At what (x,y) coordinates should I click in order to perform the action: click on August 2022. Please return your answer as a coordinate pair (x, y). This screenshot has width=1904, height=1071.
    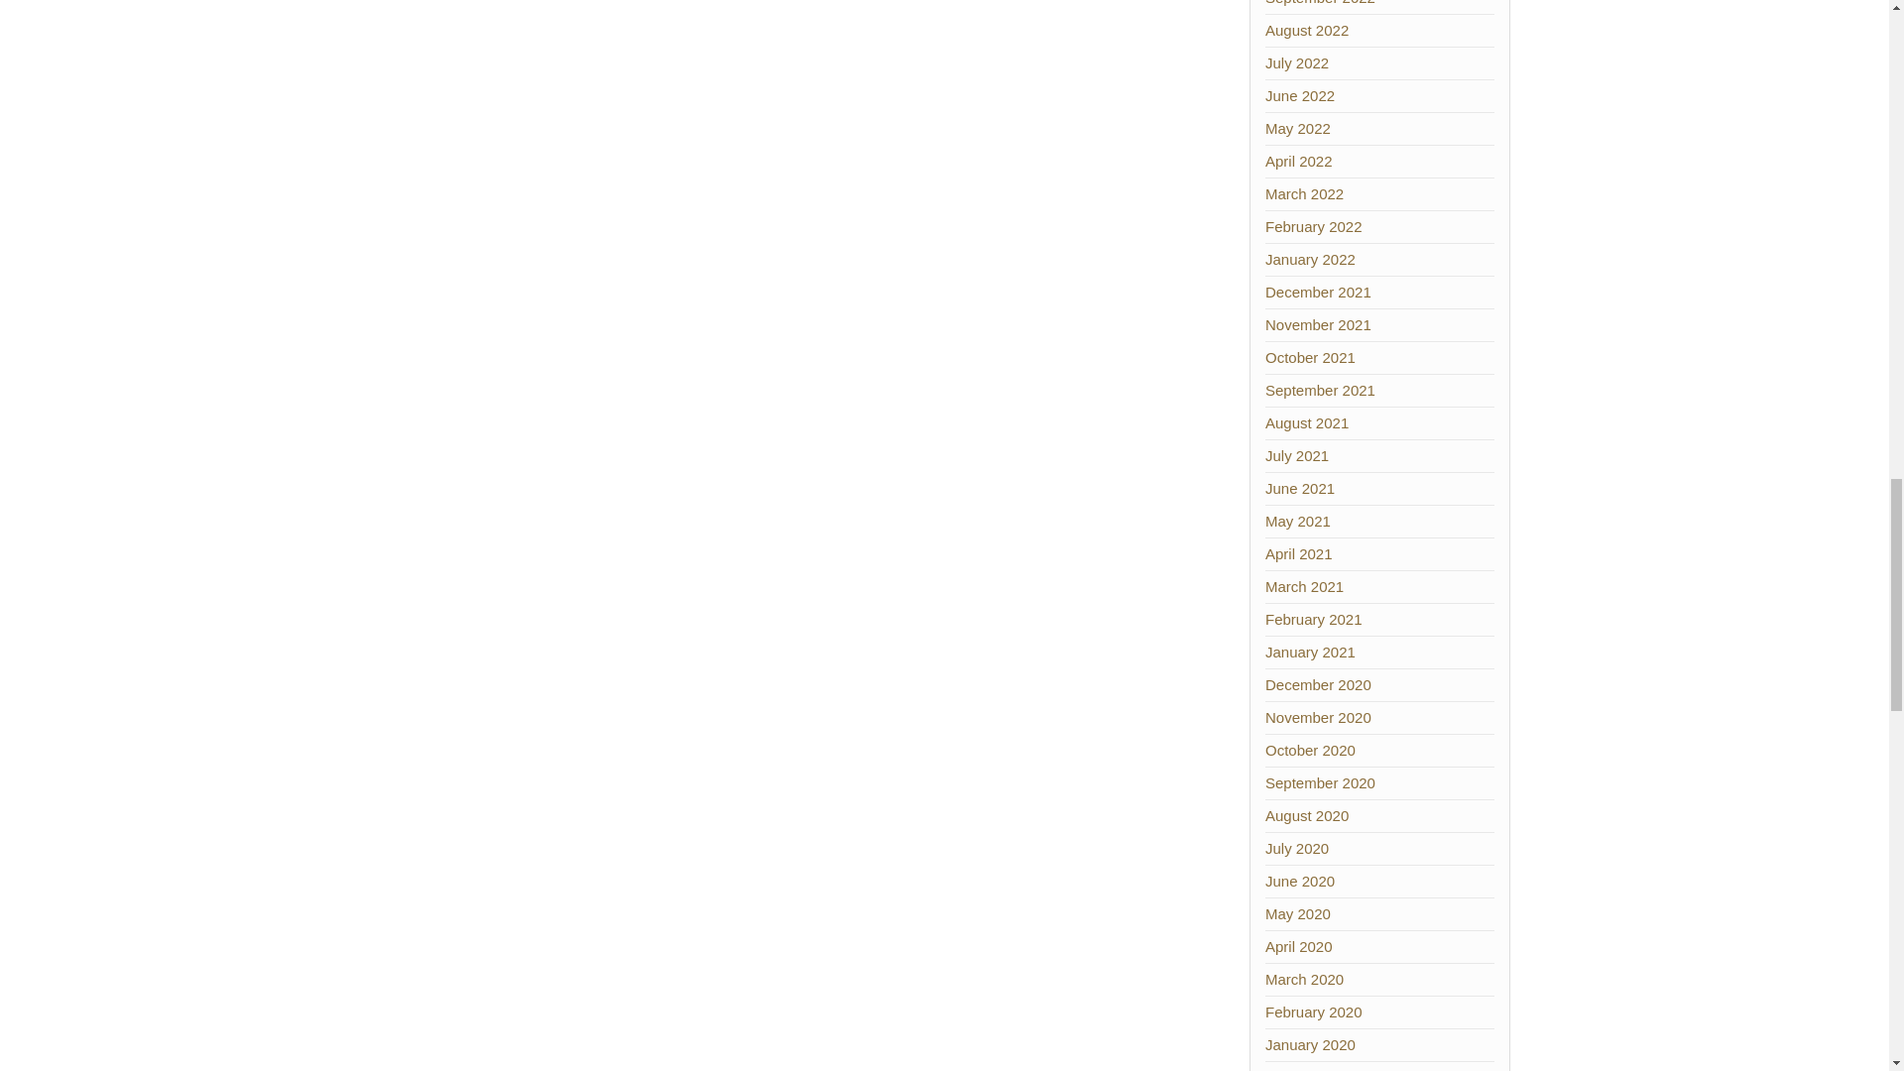
    Looking at the image, I should click on (1307, 30).